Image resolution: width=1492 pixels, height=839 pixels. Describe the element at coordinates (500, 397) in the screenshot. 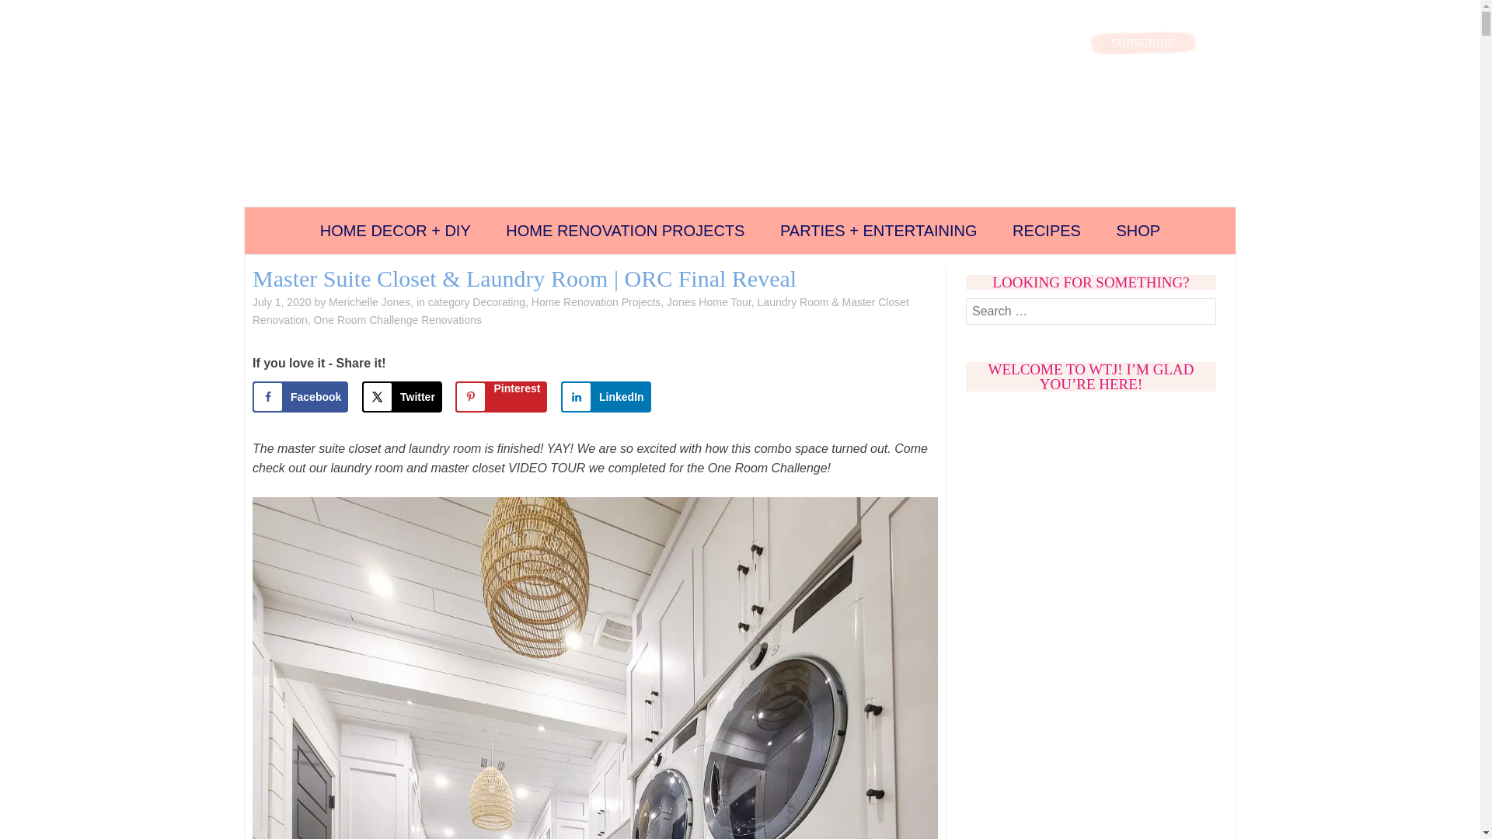

I see `Save to Pinterest` at that location.